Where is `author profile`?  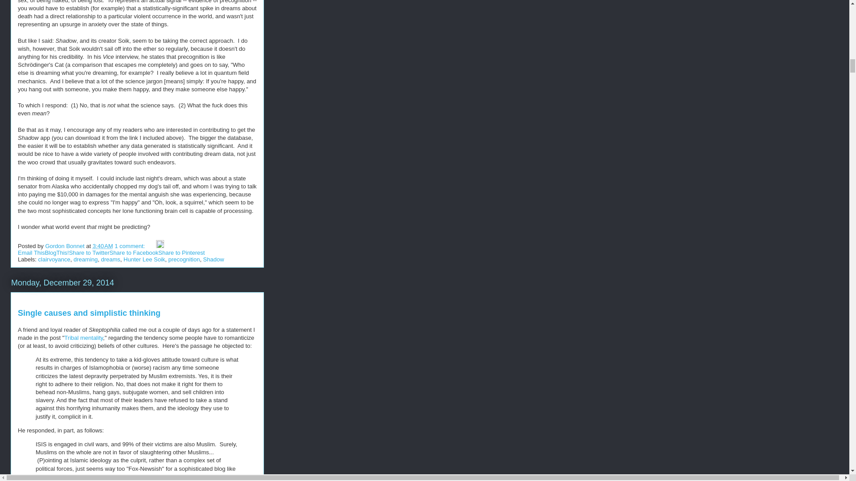 author profile is located at coordinates (66, 246).